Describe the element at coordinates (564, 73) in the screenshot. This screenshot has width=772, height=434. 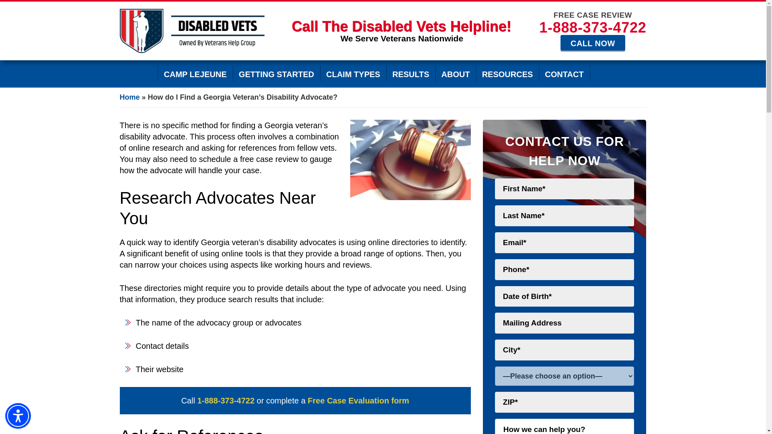
I see `CONTACT` at that location.